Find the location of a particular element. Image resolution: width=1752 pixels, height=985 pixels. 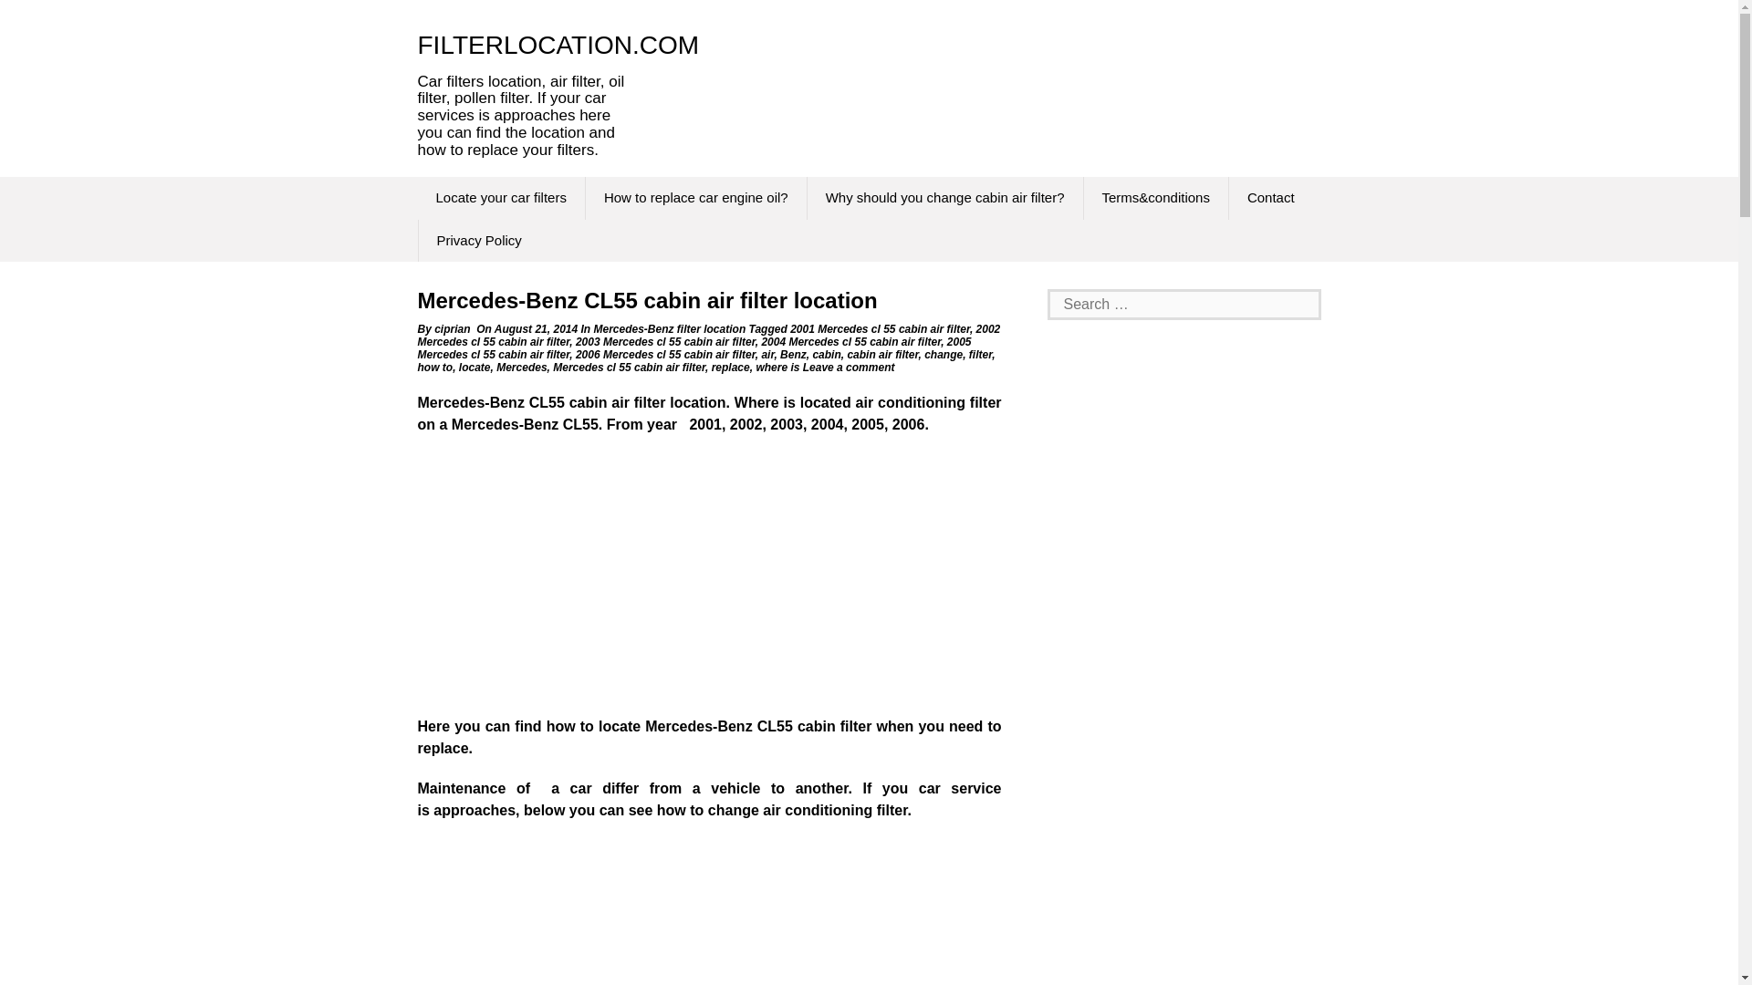

Advertisement is located at coordinates (710, 912).